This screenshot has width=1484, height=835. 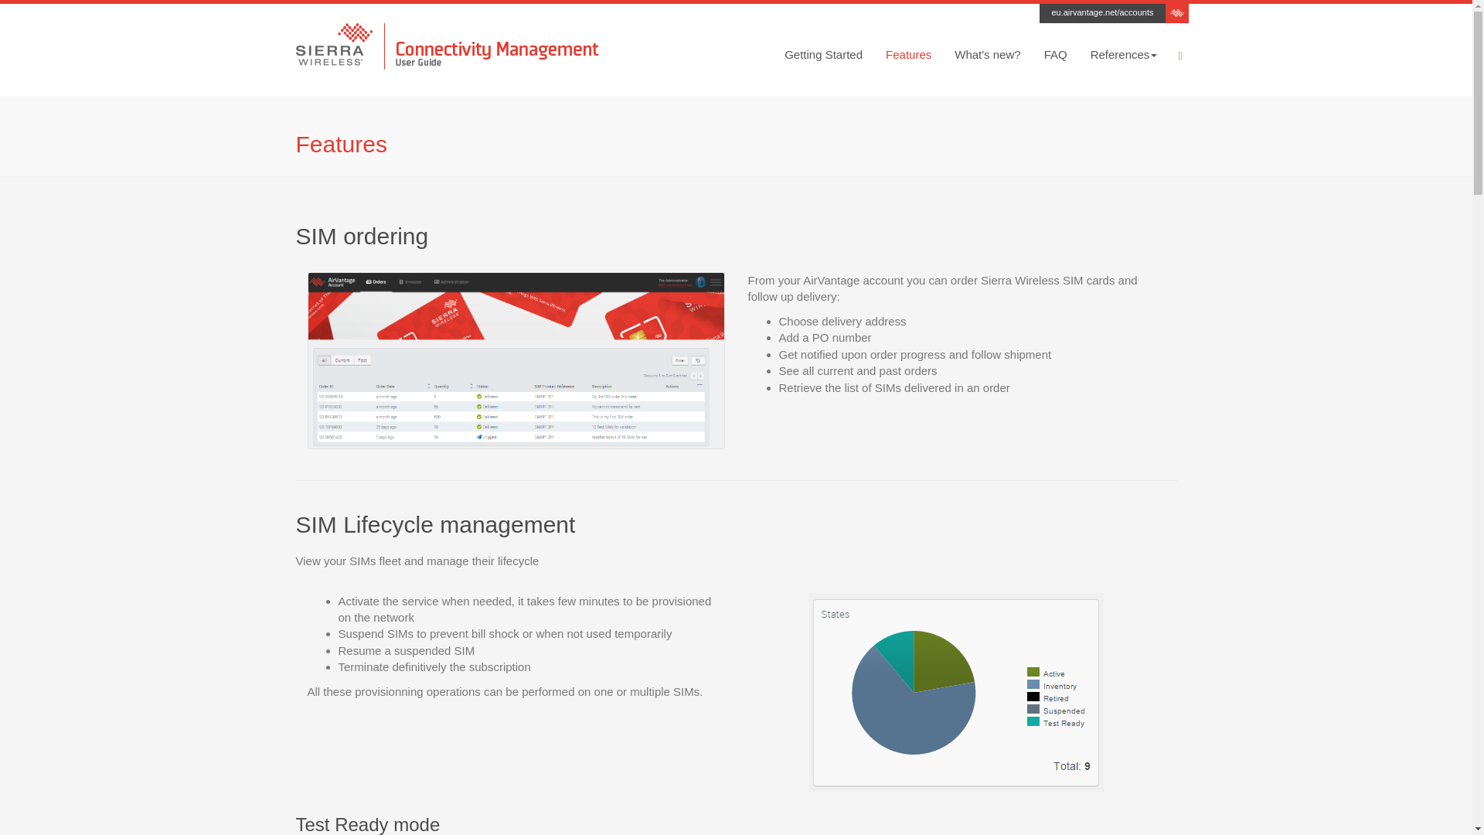 What do you see at coordinates (823, 55) in the screenshot?
I see `Getting Started` at bounding box center [823, 55].